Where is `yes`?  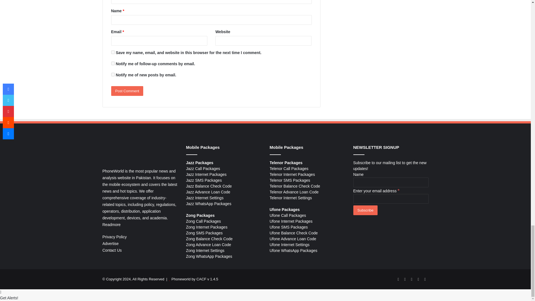
yes is located at coordinates (113, 52).